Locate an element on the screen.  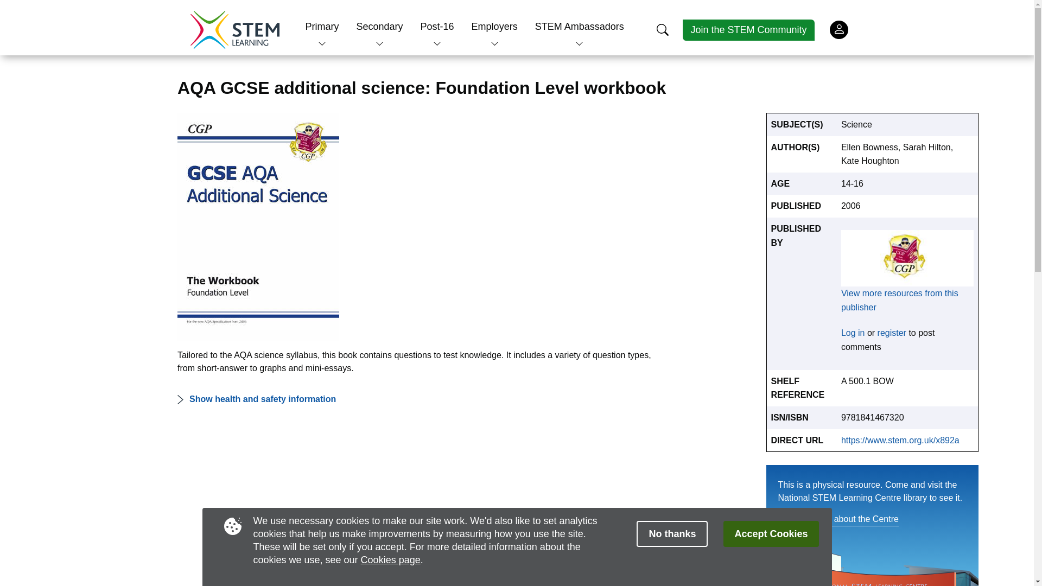
Employers is located at coordinates (495, 26).